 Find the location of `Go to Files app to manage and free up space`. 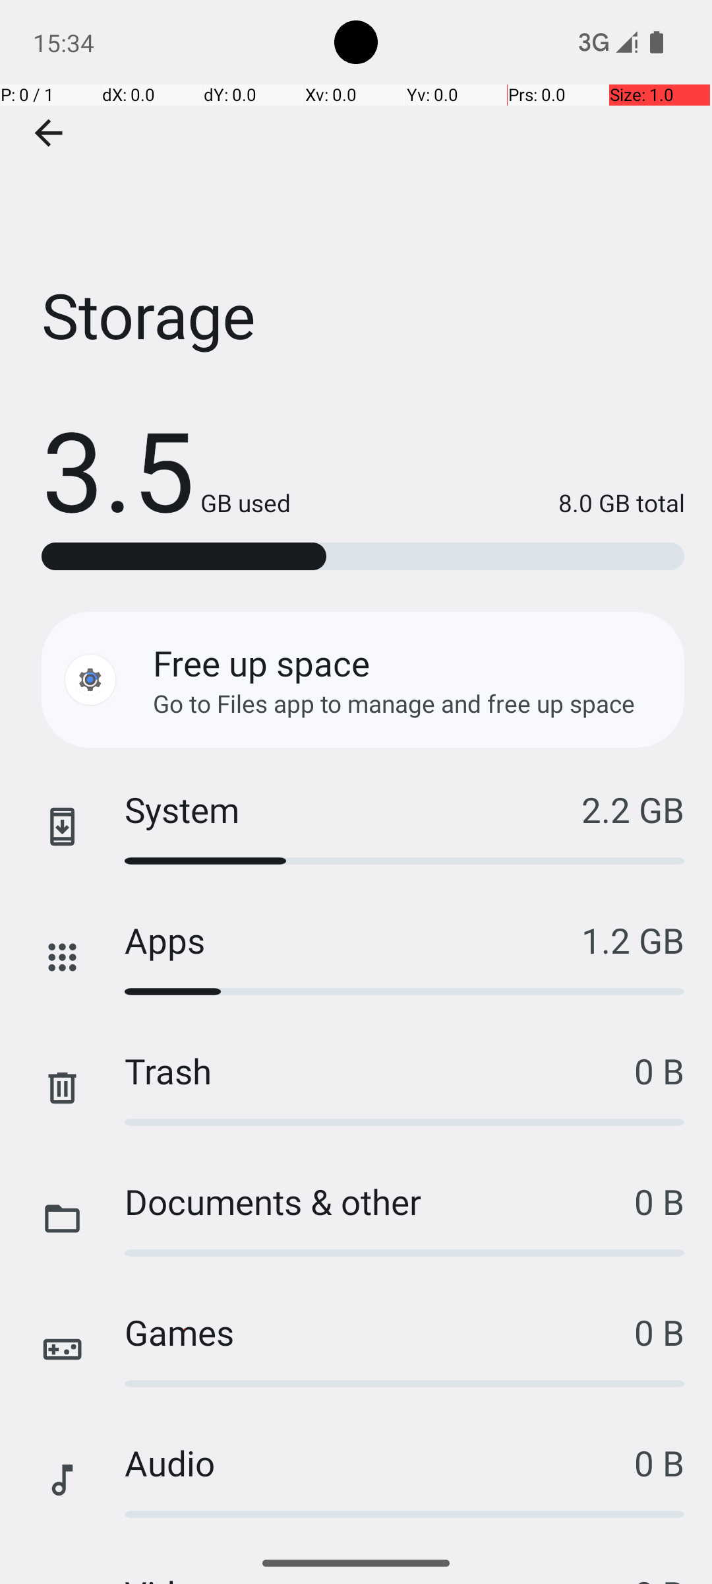

Go to Files app to manage and free up space is located at coordinates (394, 704).